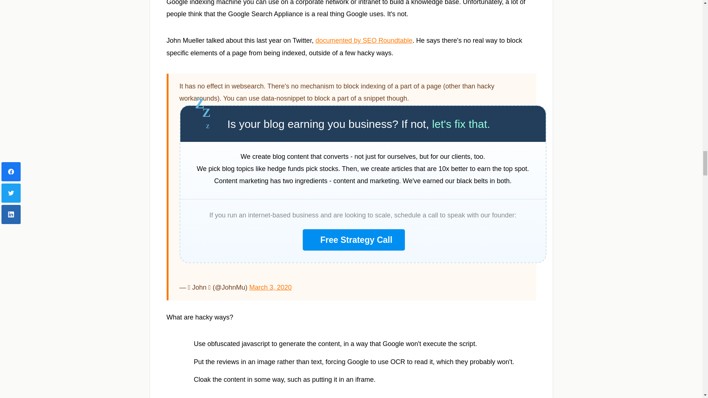 Image resolution: width=708 pixels, height=398 pixels. What do you see at coordinates (353, 240) in the screenshot?
I see `Free Strategy Call` at bounding box center [353, 240].